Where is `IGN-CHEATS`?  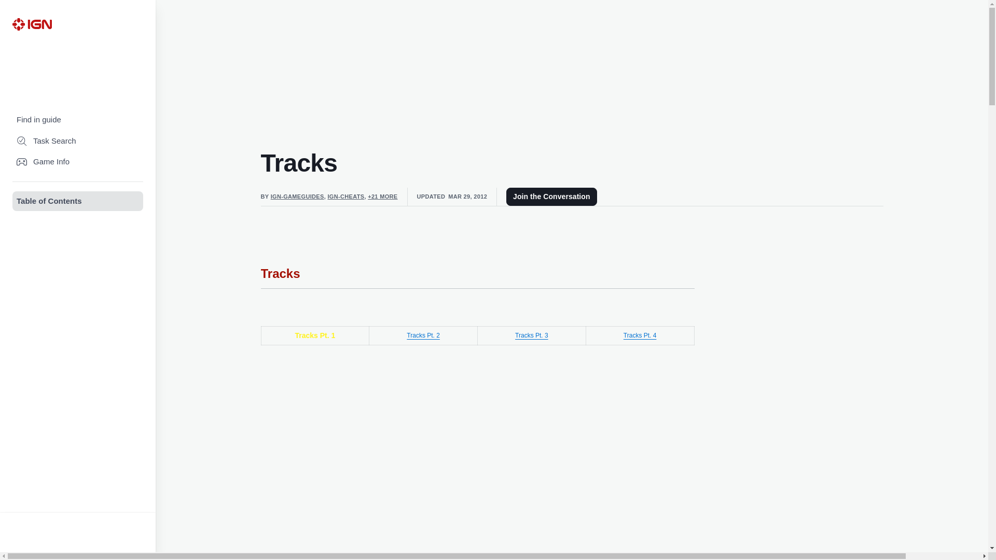 IGN-CHEATS is located at coordinates (345, 196).